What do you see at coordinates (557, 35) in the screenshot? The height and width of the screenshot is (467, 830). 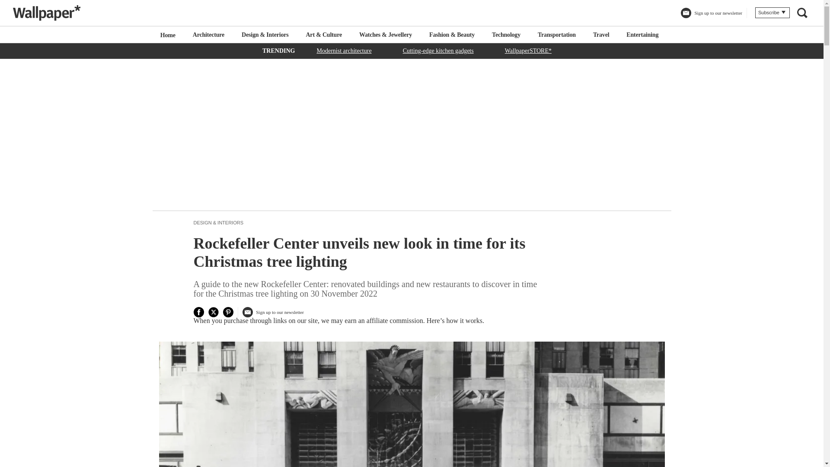 I see `Transportation` at bounding box center [557, 35].